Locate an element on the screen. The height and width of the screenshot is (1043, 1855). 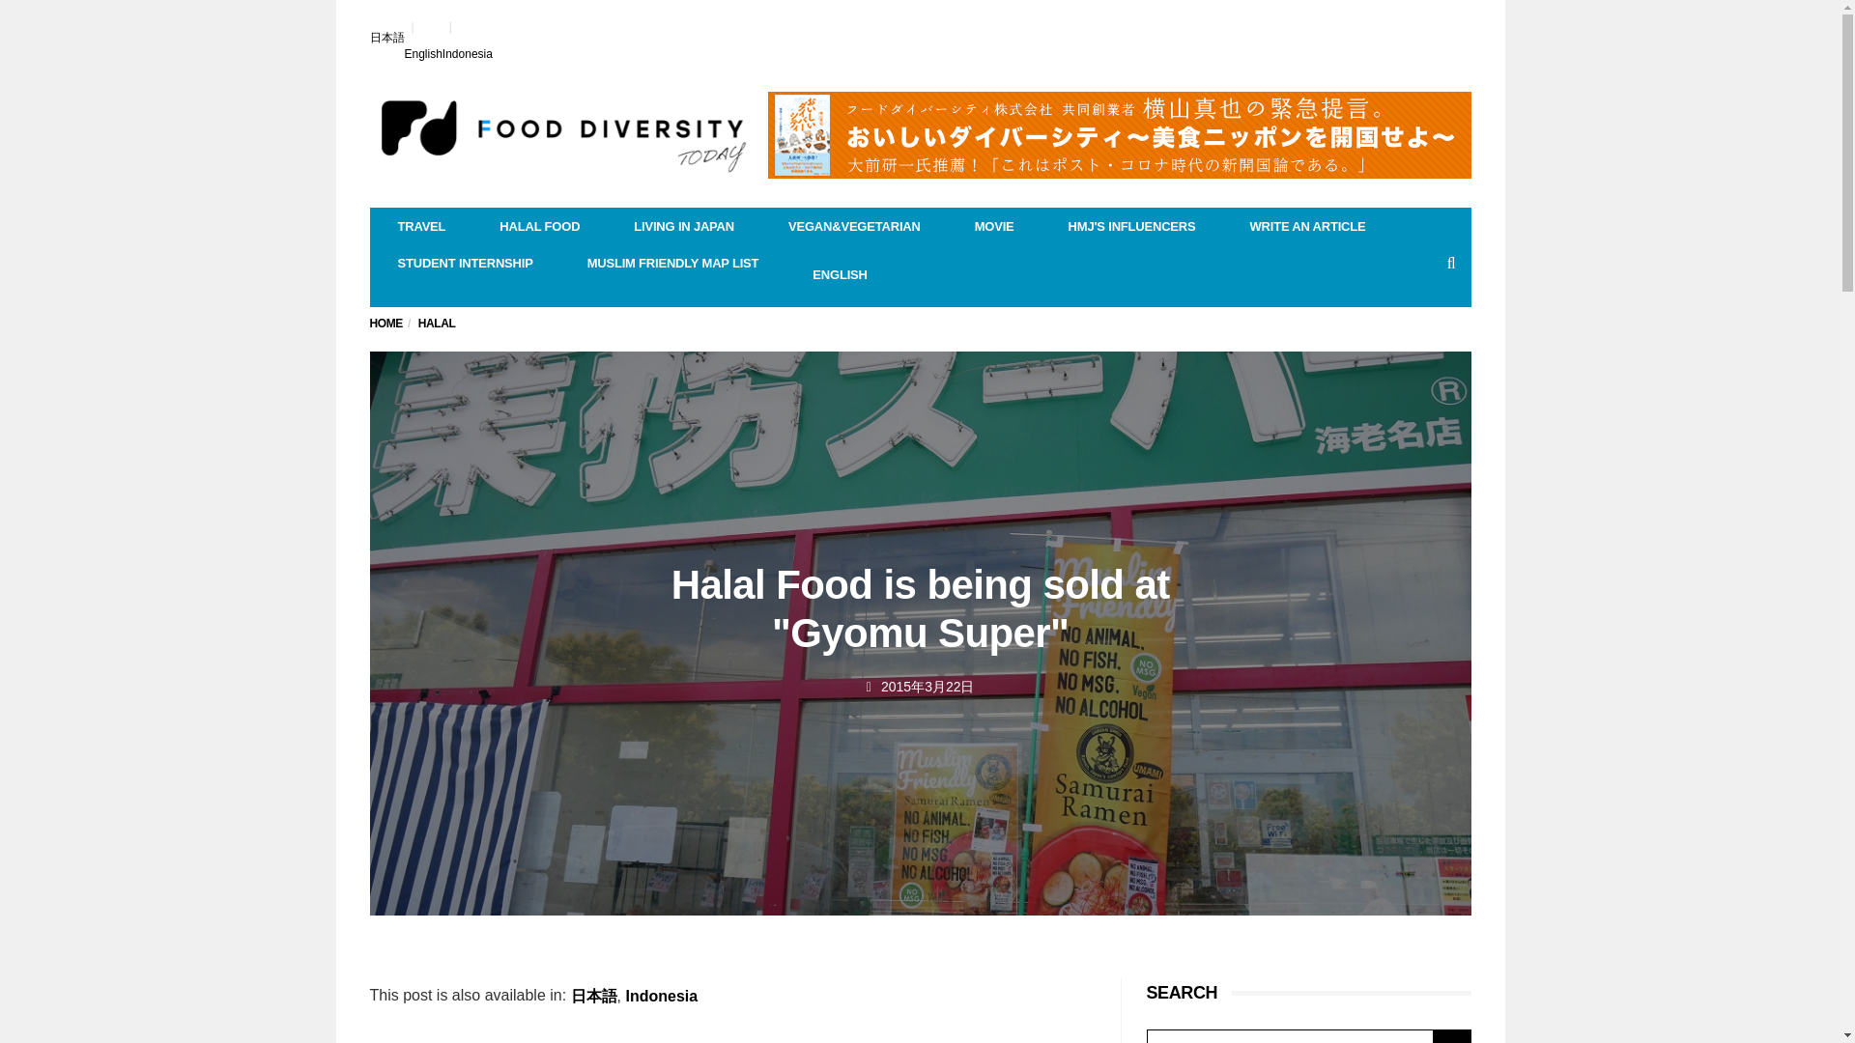
Indonesia is located at coordinates (468, 53).